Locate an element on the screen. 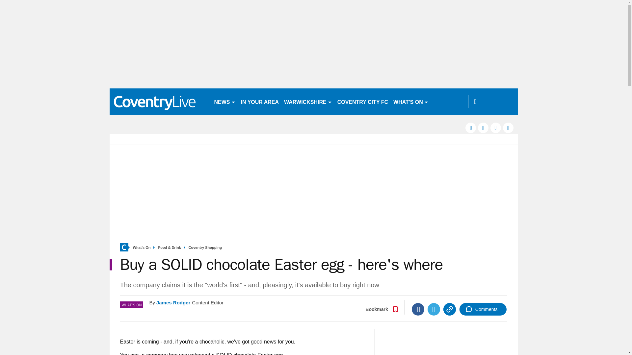 This screenshot has width=632, height=355. Facebook is located at coordinates (418, 309).